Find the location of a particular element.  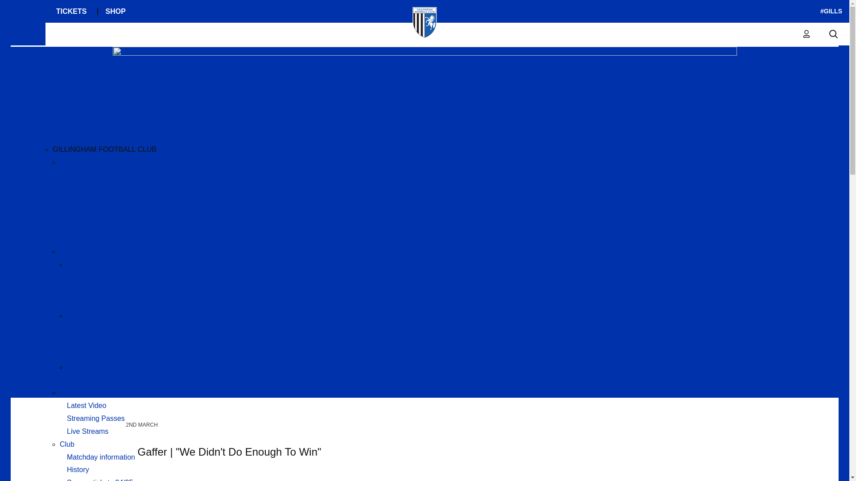

First Team is located at coordinates (83, 265).